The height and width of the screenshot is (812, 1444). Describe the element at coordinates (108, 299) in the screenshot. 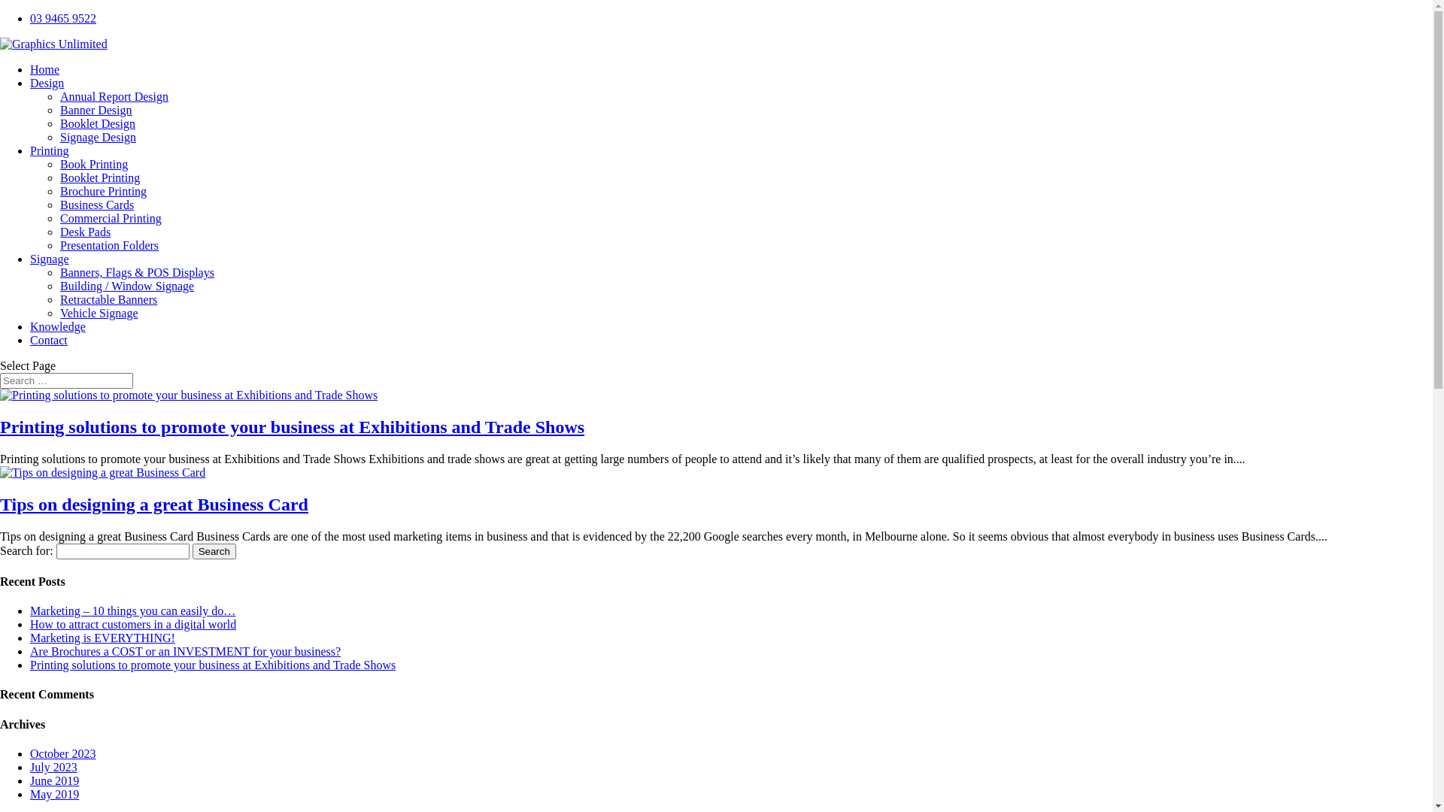

I see `Retractable Banners` at that location.